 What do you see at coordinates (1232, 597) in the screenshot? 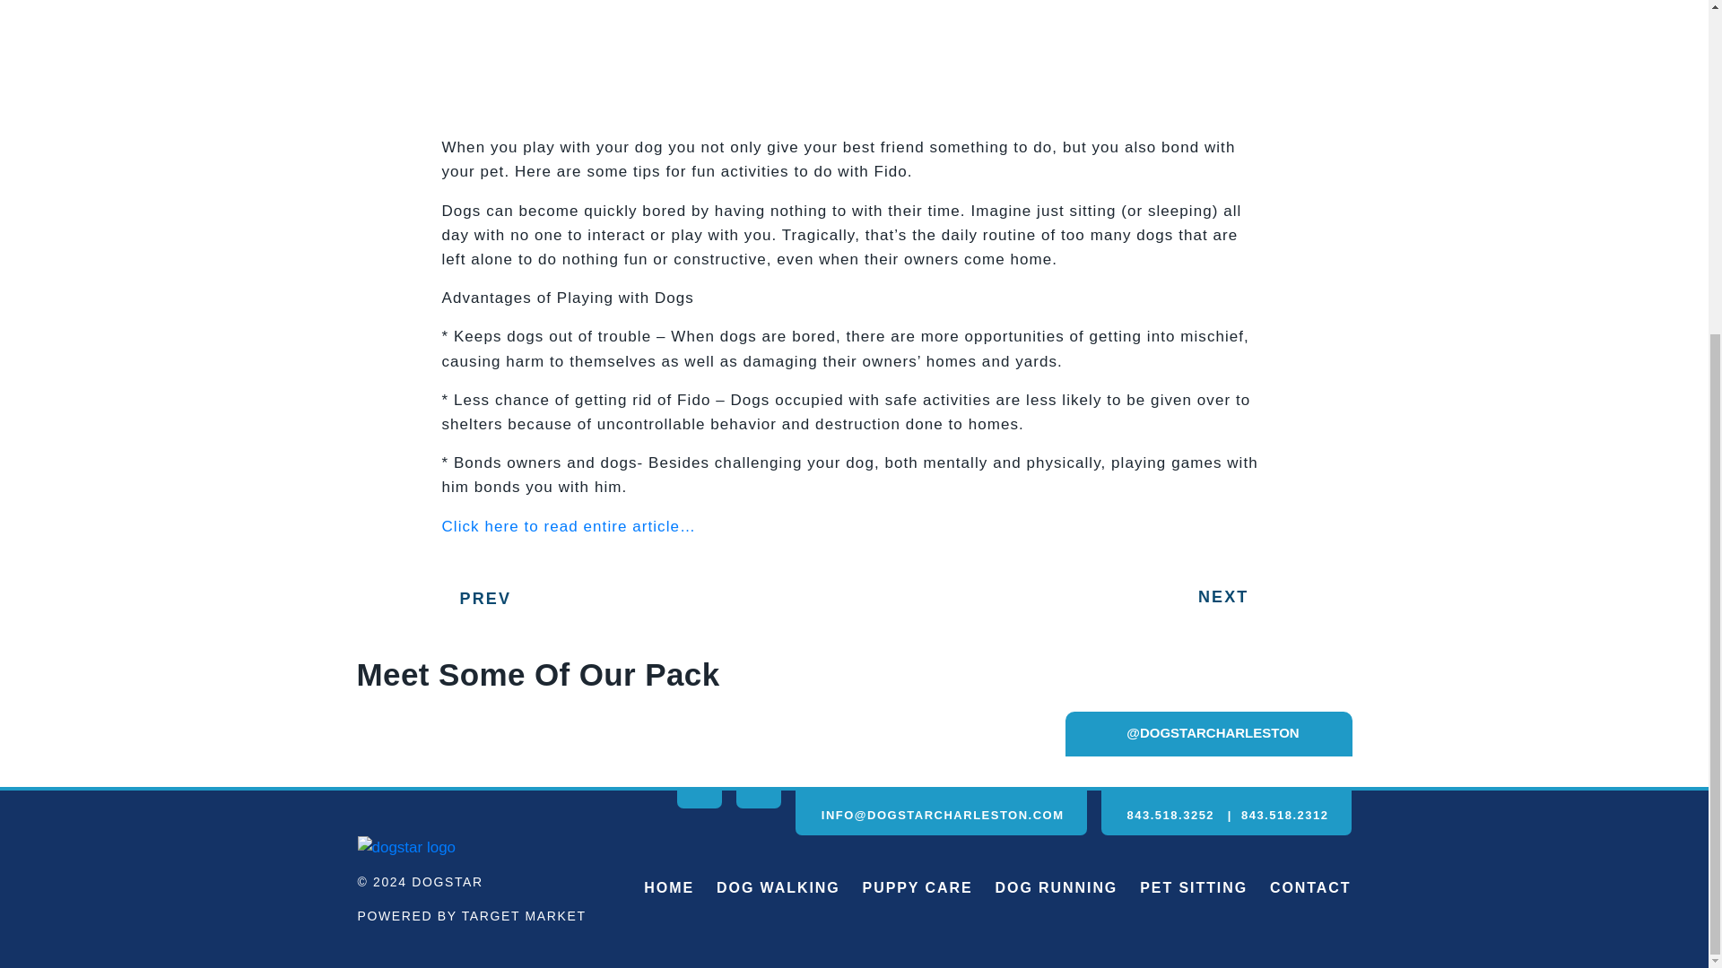
I see `NEXT` at bounding box center [1232, 597].